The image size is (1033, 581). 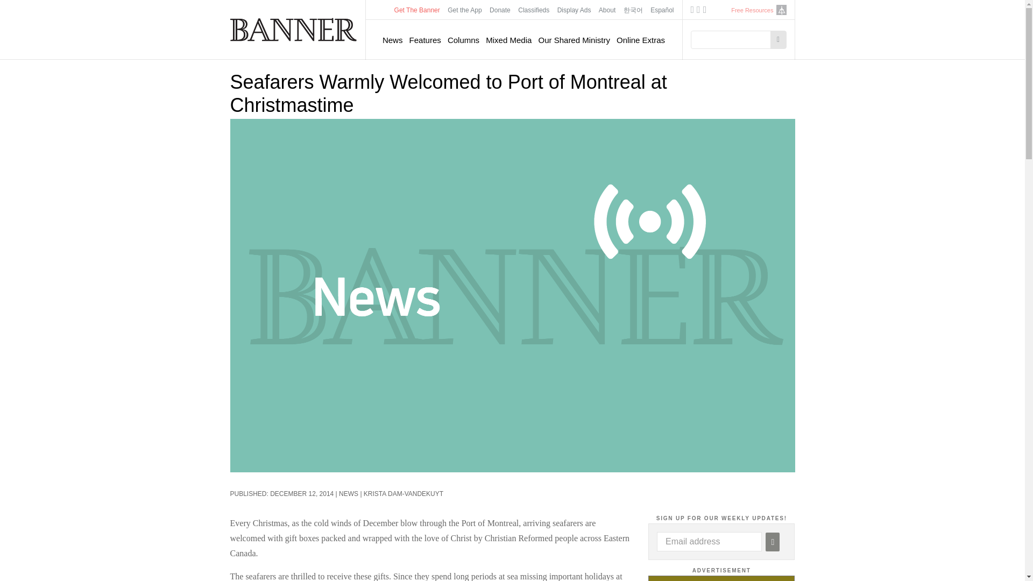 I want to click on News, so click(x=392, y=40).